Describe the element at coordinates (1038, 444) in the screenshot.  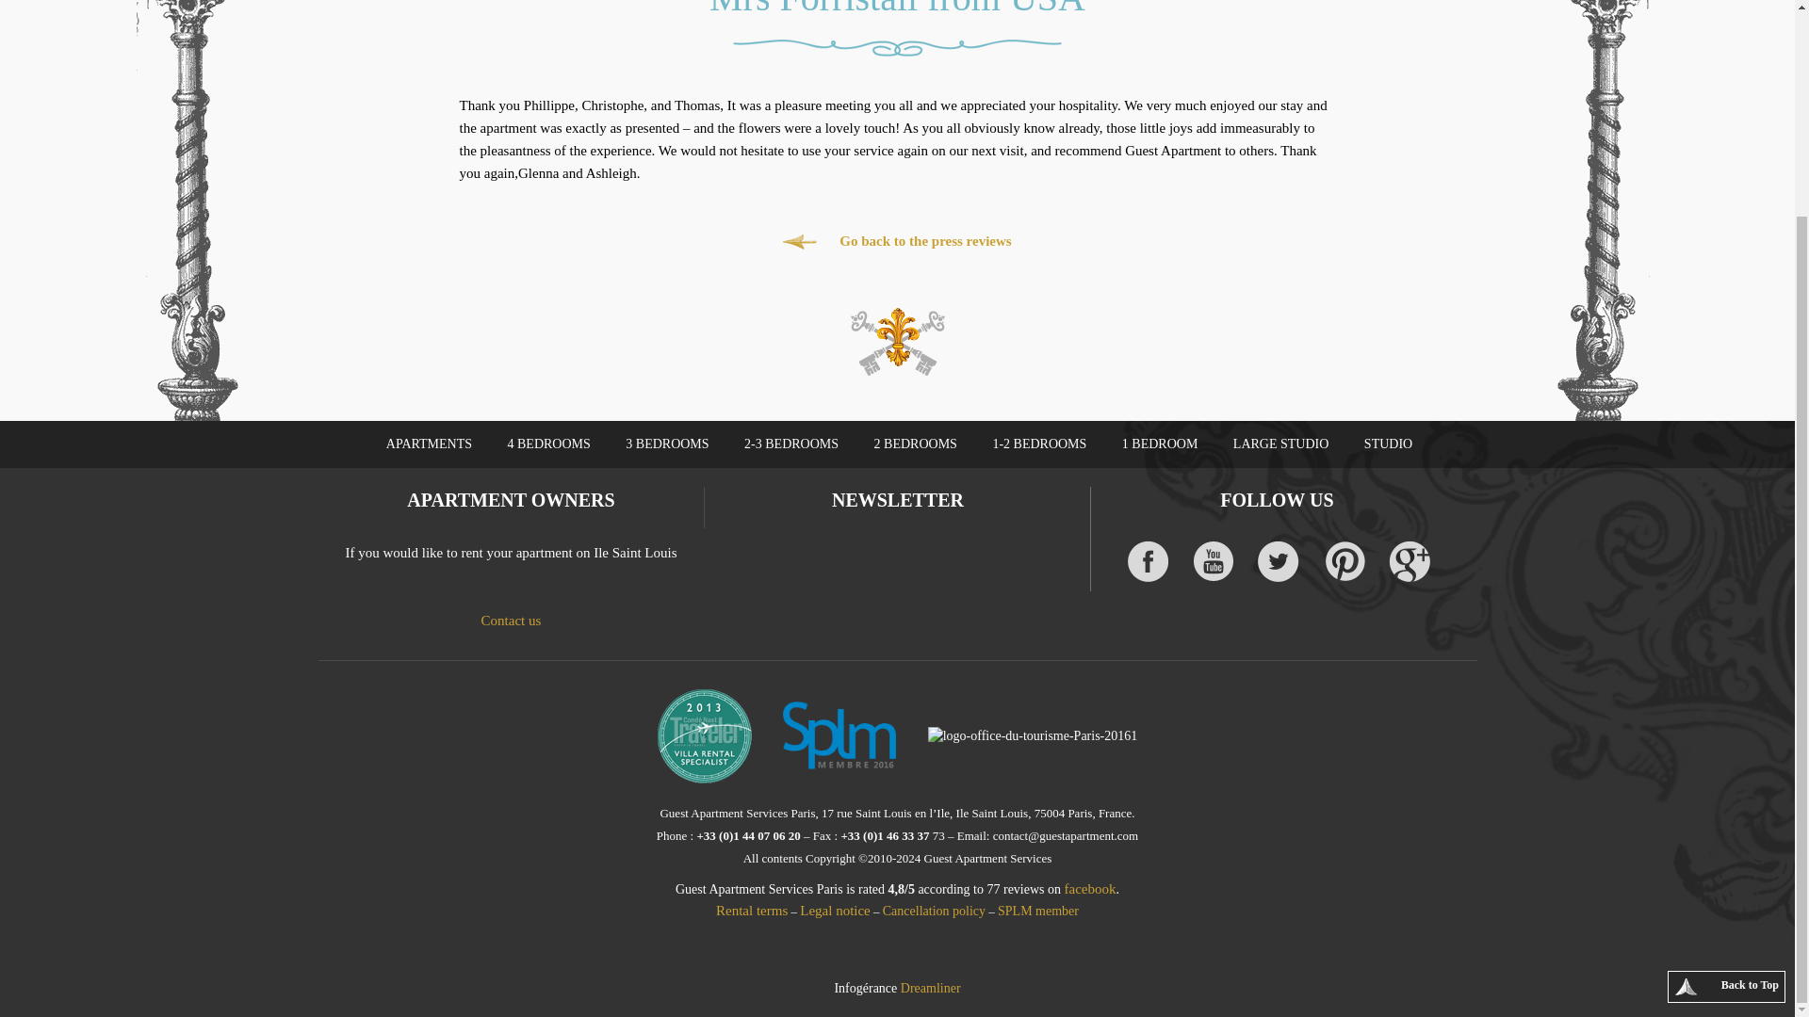
I see `1-2 BEDROOMS` at that location.